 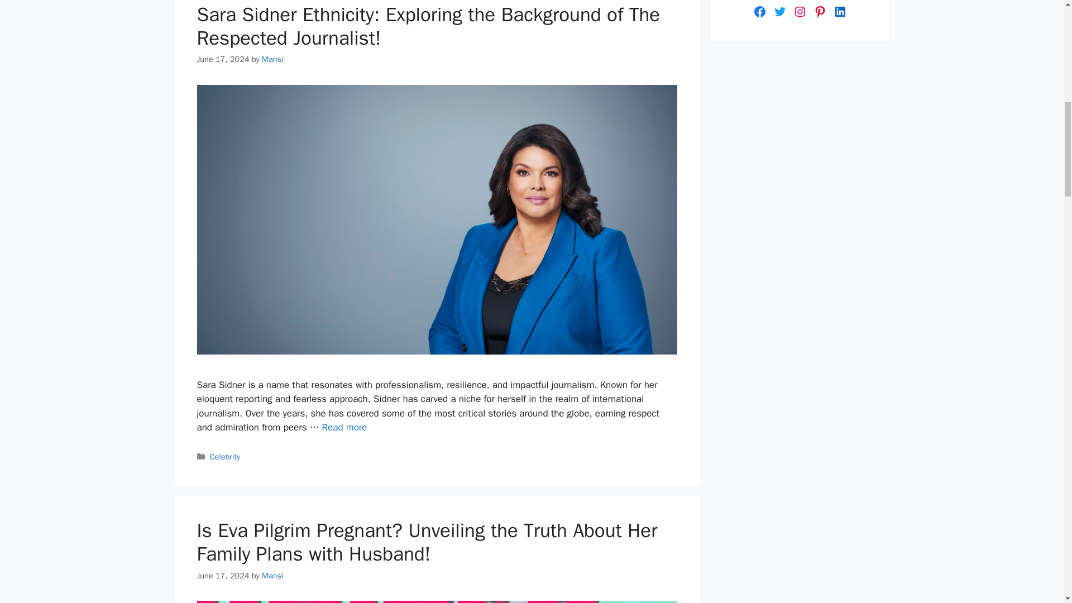 What do you see at coordinates (272, 575) in the screenshot?
I see `View all posts by Mansi` at bounding box center [272, 575].